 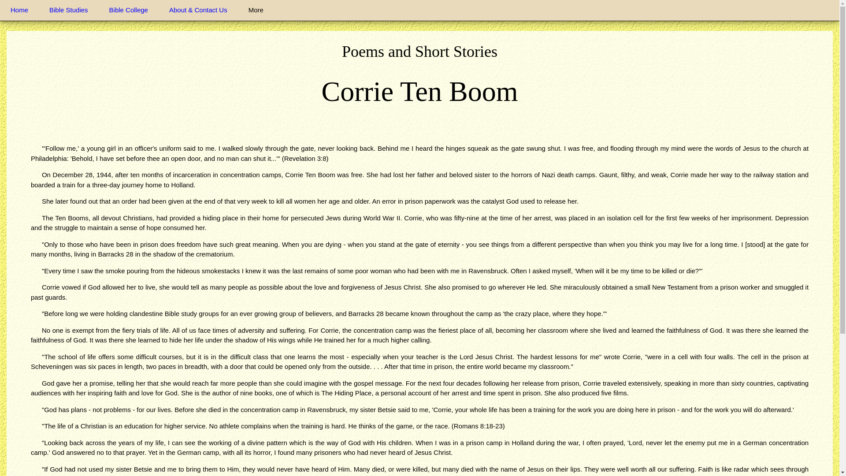 What do you see at coordinates (69, 11) in the screenshot?
I see `Bible Studies` at bounding box center [69, 11].